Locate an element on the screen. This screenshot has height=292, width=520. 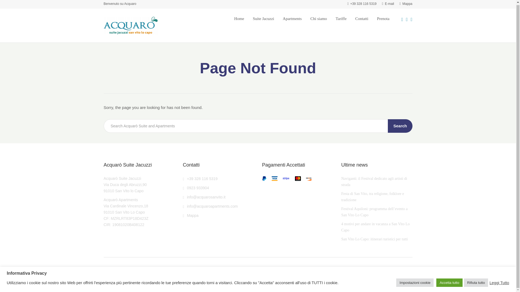
Search is located at coordinates (400, 126).